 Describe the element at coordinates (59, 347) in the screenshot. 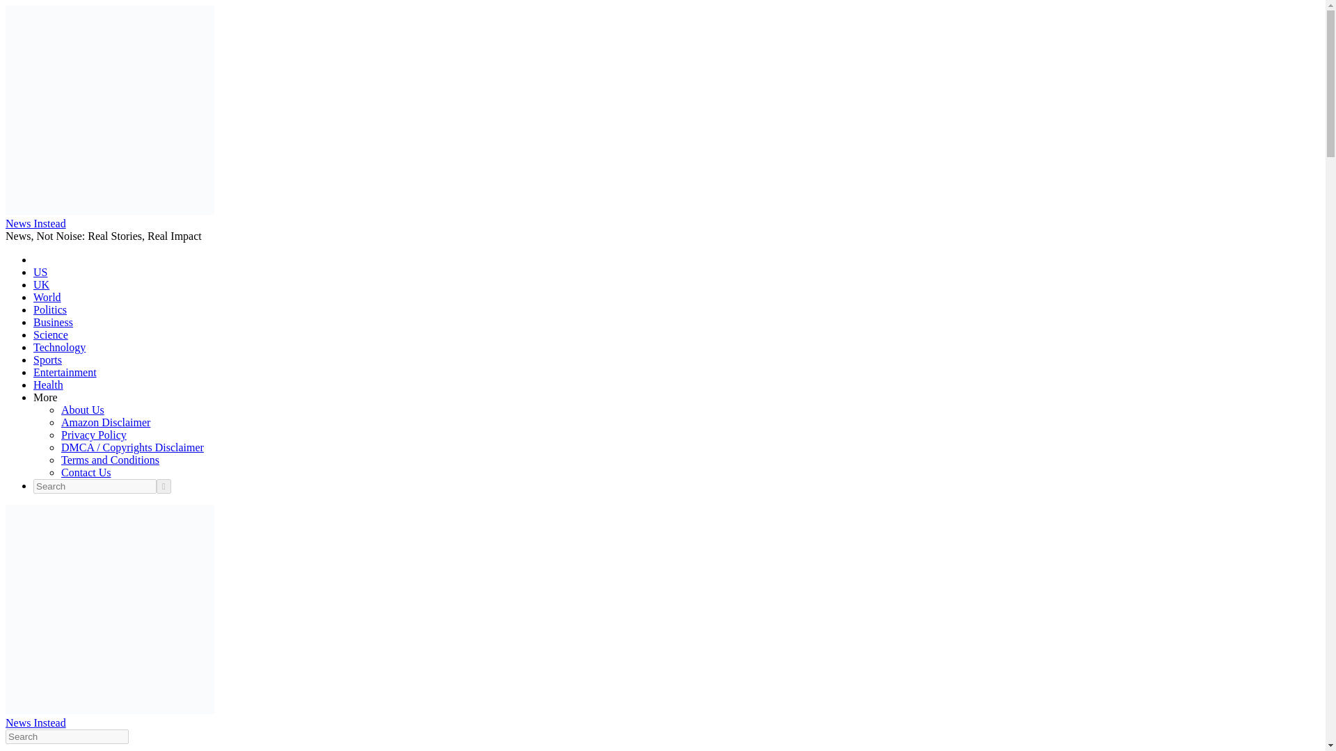

I see `Technology` at that location.